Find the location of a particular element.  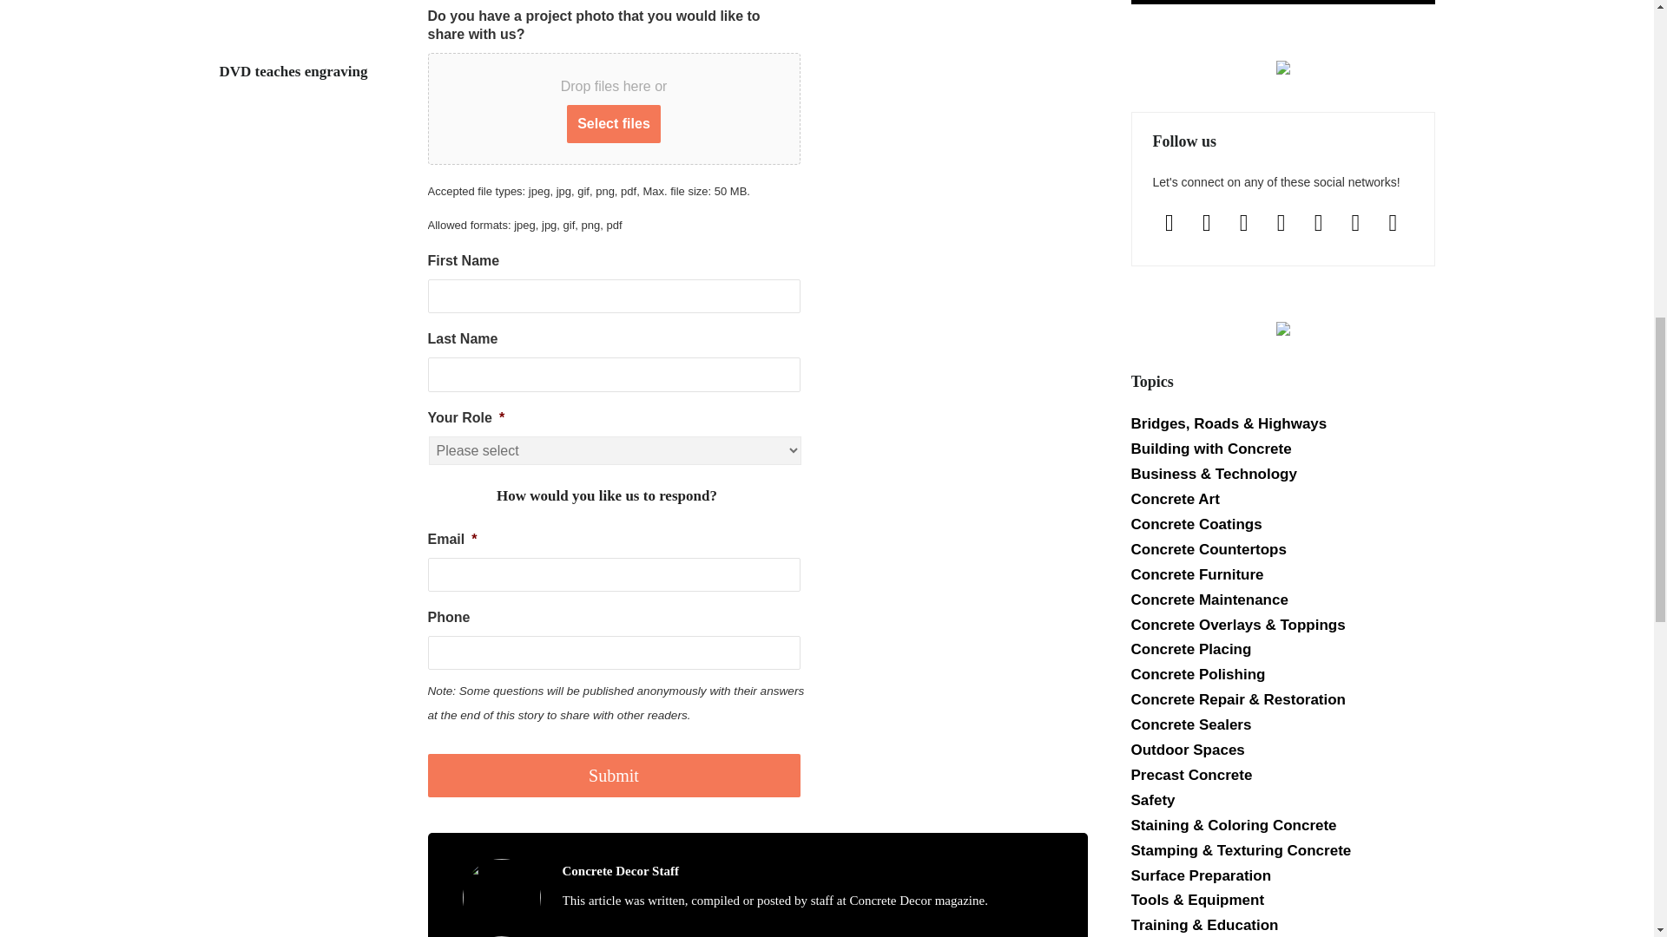

DVD teaches engraving is located at coordinates (305, 31).